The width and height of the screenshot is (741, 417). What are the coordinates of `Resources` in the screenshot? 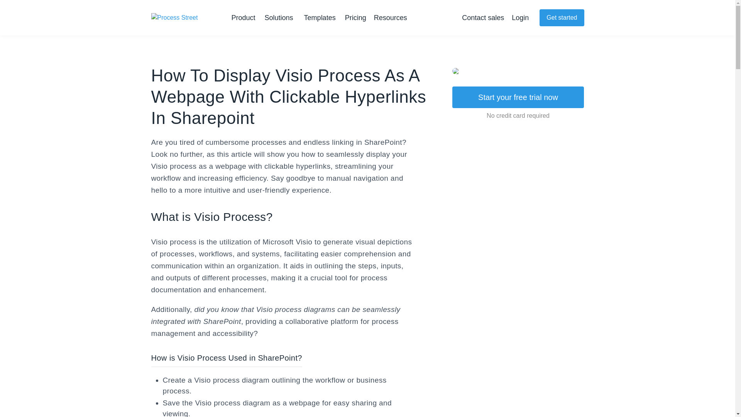 It's located at (392, 18).